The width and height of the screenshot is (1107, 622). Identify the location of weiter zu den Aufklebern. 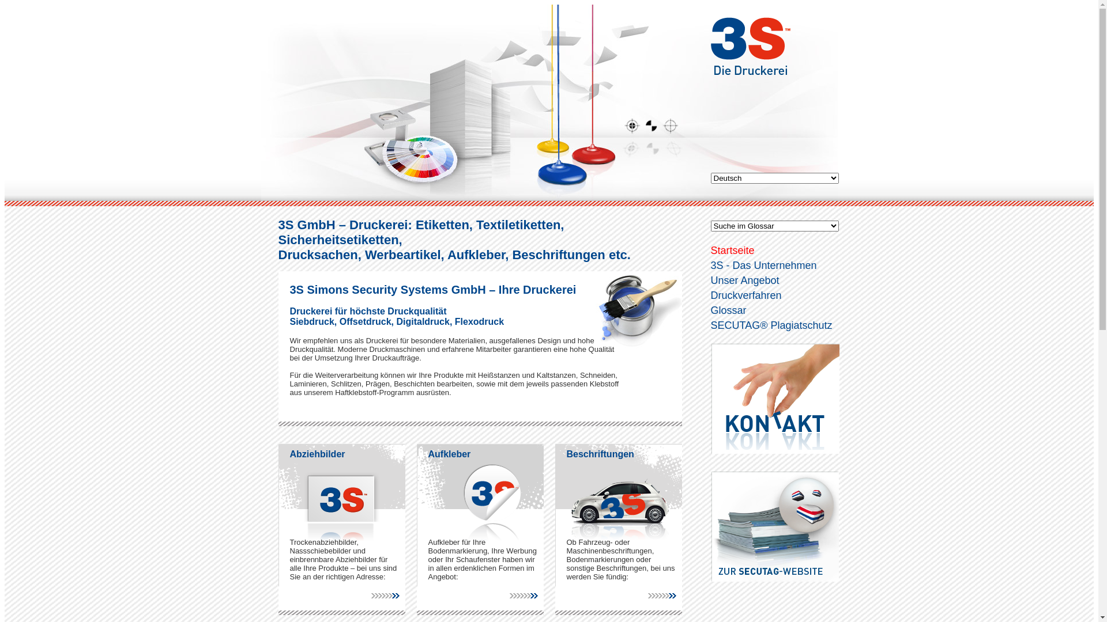
(527, 596).